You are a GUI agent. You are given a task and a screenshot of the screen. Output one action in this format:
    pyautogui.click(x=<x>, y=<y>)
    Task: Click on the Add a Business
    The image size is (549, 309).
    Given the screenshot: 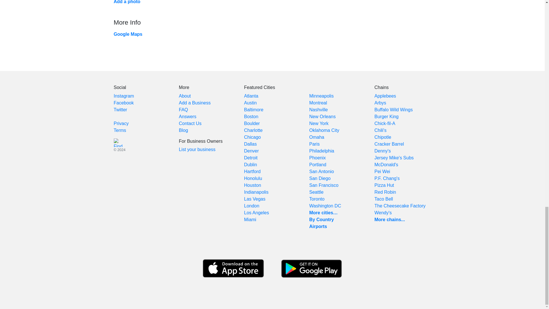 What is the action you would take?
    pyautogui.click(x=195, y=103)
    